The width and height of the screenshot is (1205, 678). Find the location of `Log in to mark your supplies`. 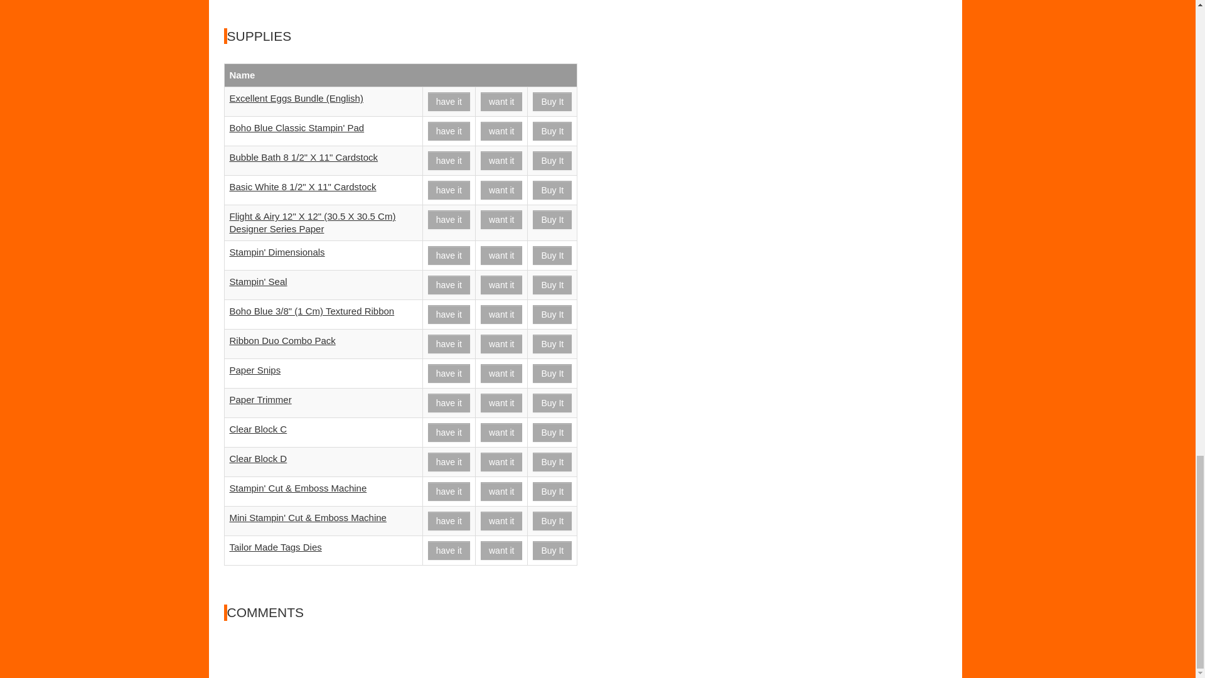

Log in to mark your supplies is located at coordinates (448, 131).